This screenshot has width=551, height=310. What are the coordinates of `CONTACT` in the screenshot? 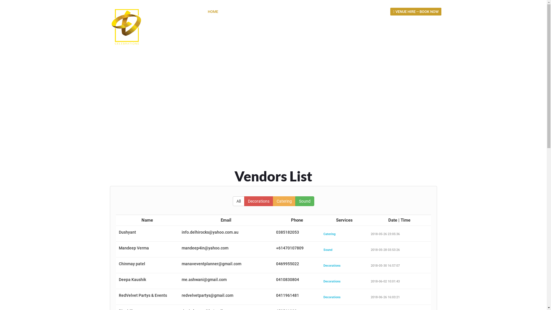 It's located at (375, 11).